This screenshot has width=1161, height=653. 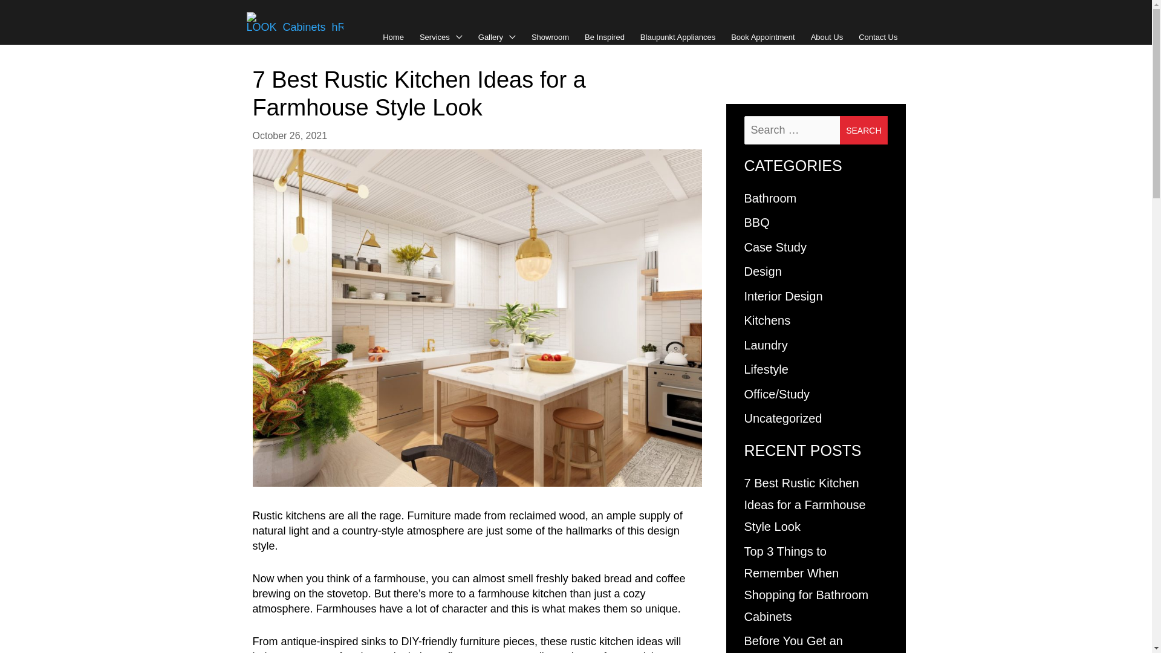 What do you see at coordinates (550, 37) in the screenshot?
I see `Showroom` at bounding box center [550, 37].